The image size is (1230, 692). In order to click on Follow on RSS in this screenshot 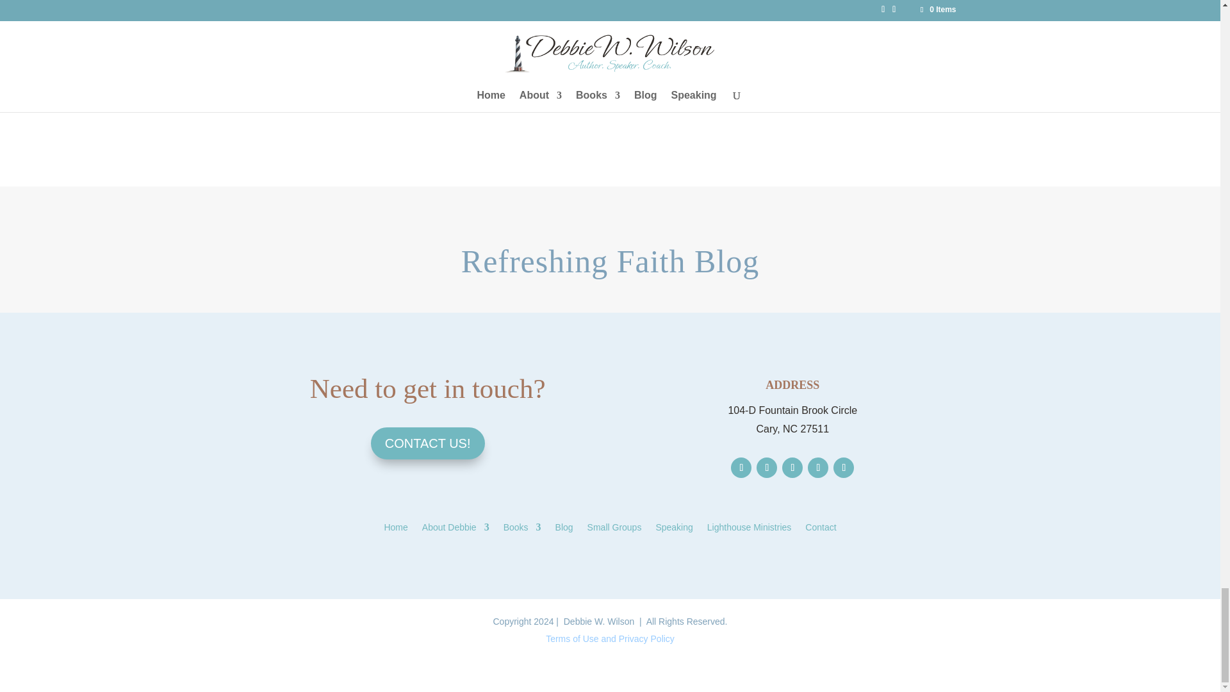, I will do `click(843, 468)`.